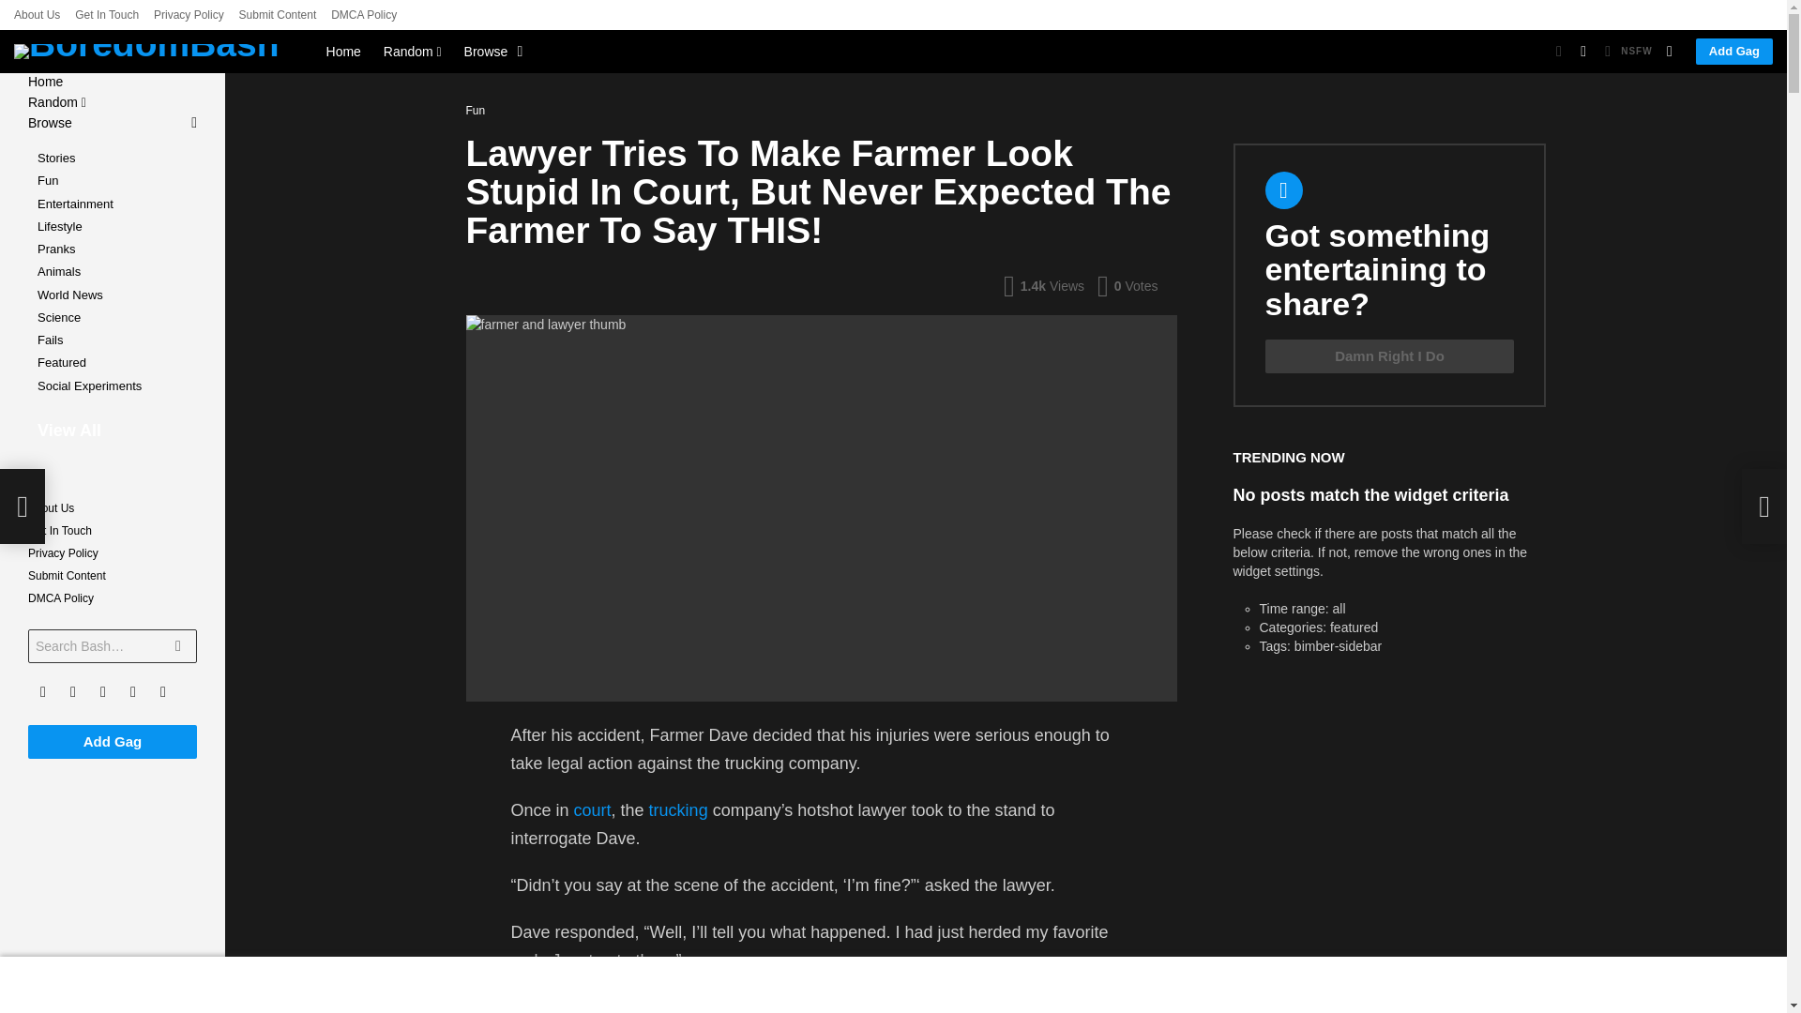 The width and height of the screenshot is (1801, 1013). What do you see at coordinates (593, 810) in the screenshot?
I see `court` at bounding box center [593, 810].